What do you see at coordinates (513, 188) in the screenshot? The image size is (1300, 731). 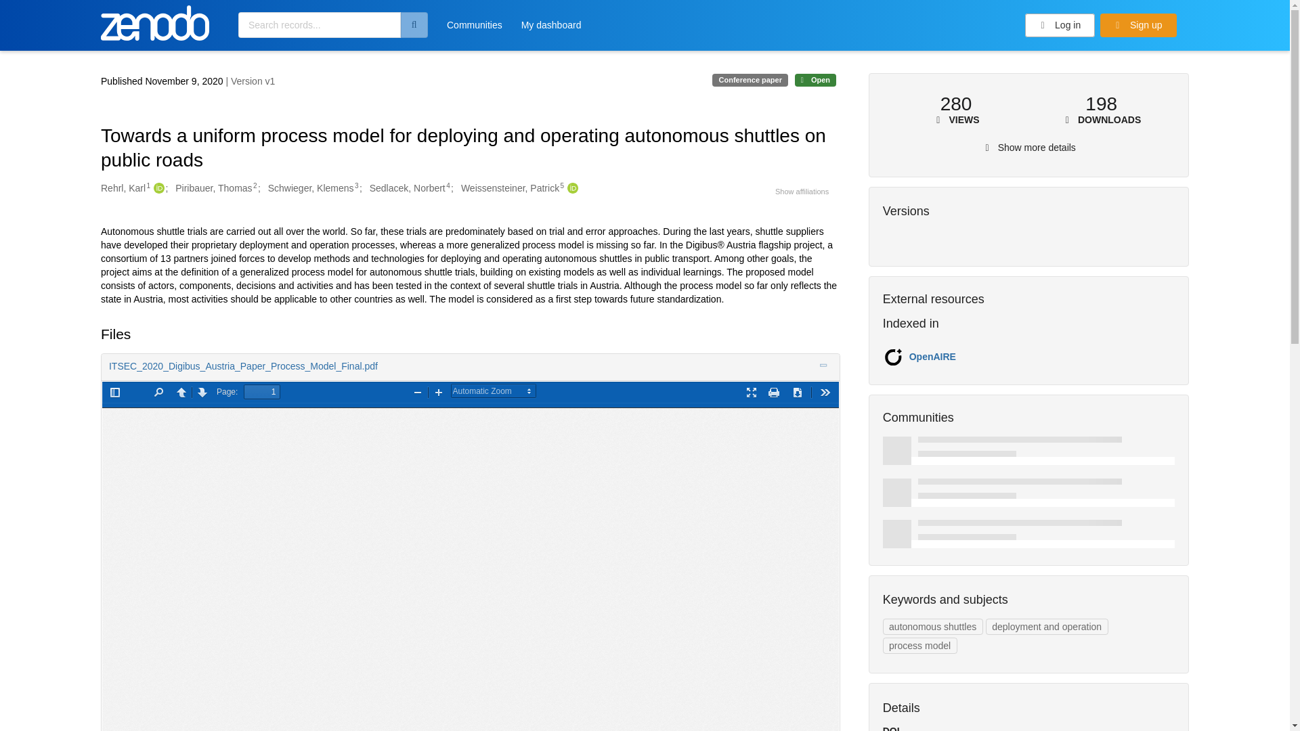 I see `Weissensteiner, Patrick5` at bounding box center [513, 188].